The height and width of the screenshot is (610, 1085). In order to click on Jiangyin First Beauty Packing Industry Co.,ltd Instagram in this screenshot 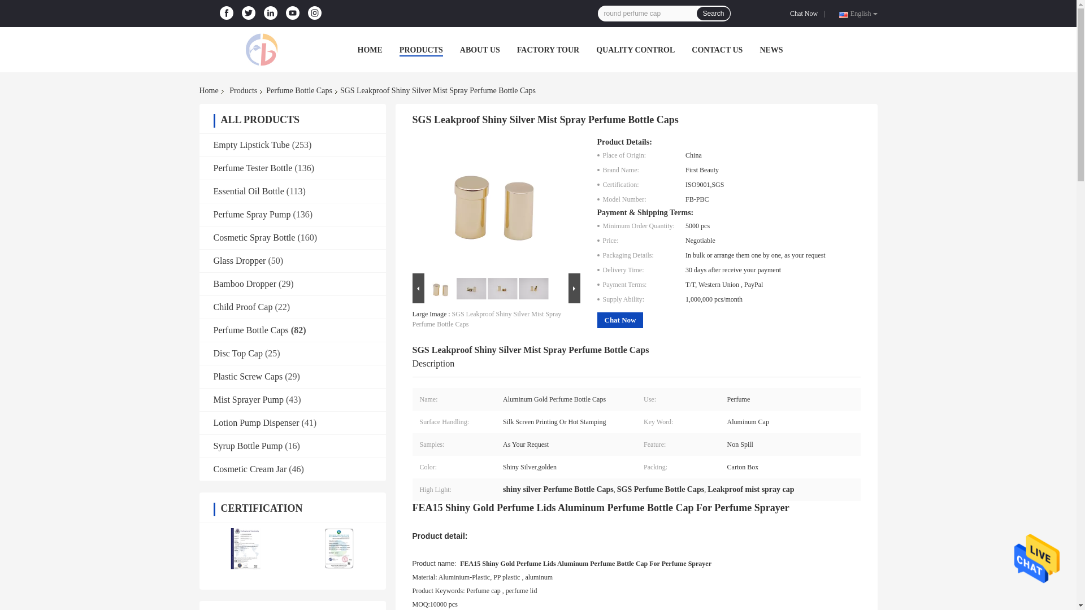, I will do `click(314, 13)`.